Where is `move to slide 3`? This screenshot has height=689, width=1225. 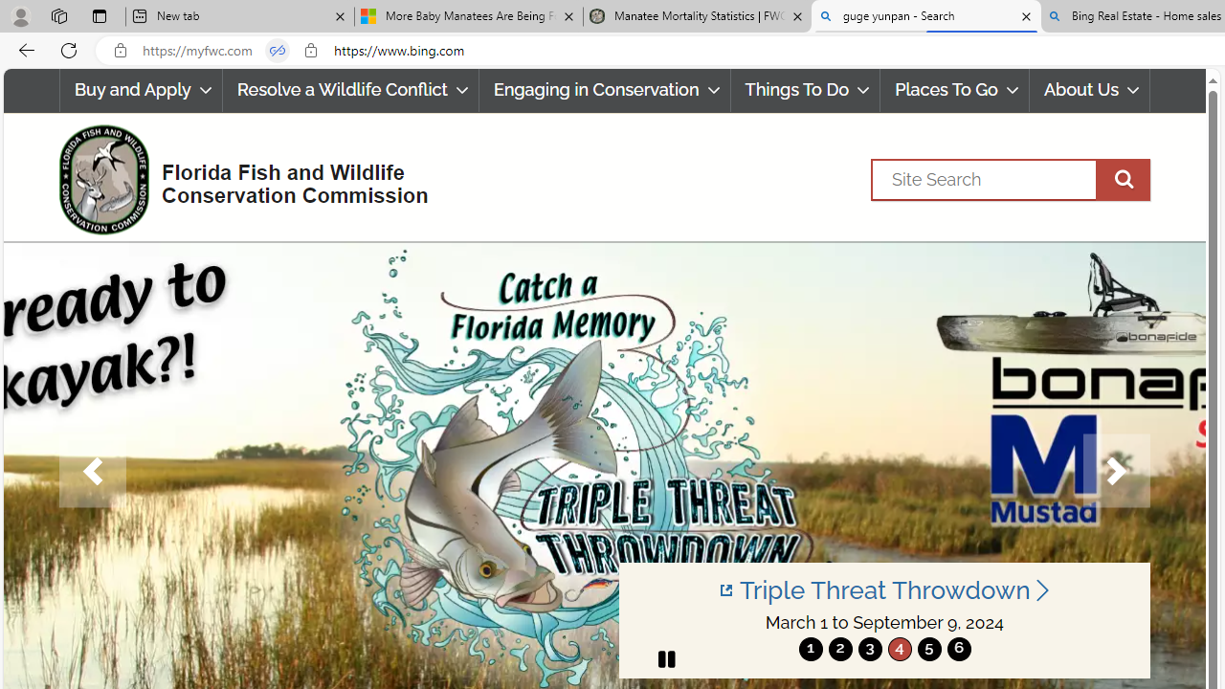 move to slide 3 is located at coordinates (869, 649).